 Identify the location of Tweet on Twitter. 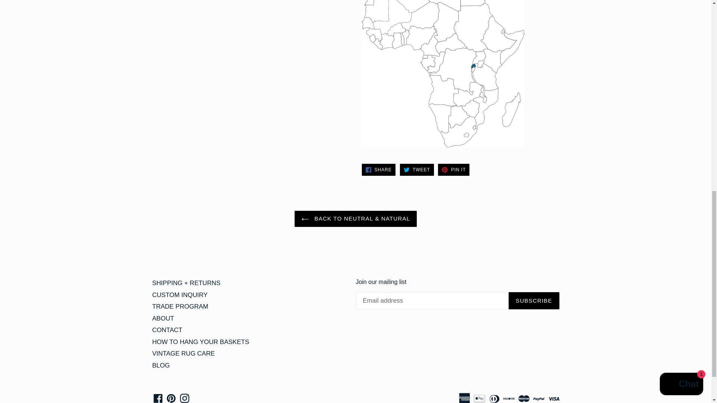
(417, 169).